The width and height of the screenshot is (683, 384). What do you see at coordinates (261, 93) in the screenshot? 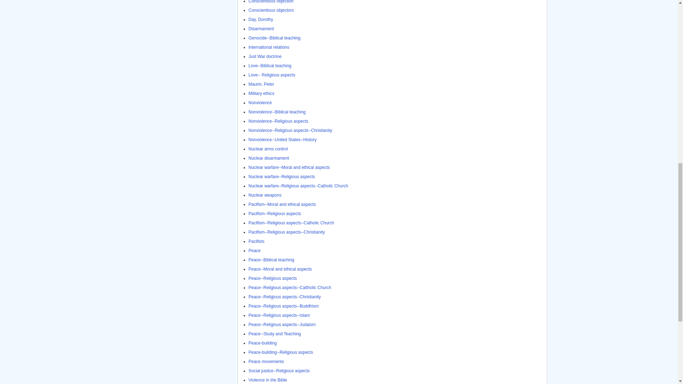
I see `Military ethics` at bounding box center [261, 93].